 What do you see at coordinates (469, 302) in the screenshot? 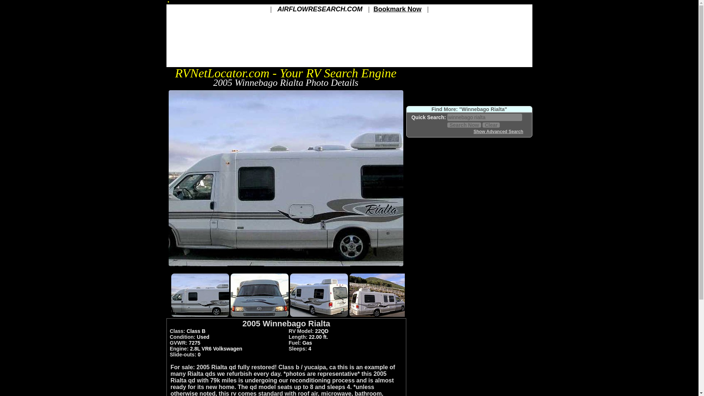
I see `Advertisement` at bounding box center [469, 302].